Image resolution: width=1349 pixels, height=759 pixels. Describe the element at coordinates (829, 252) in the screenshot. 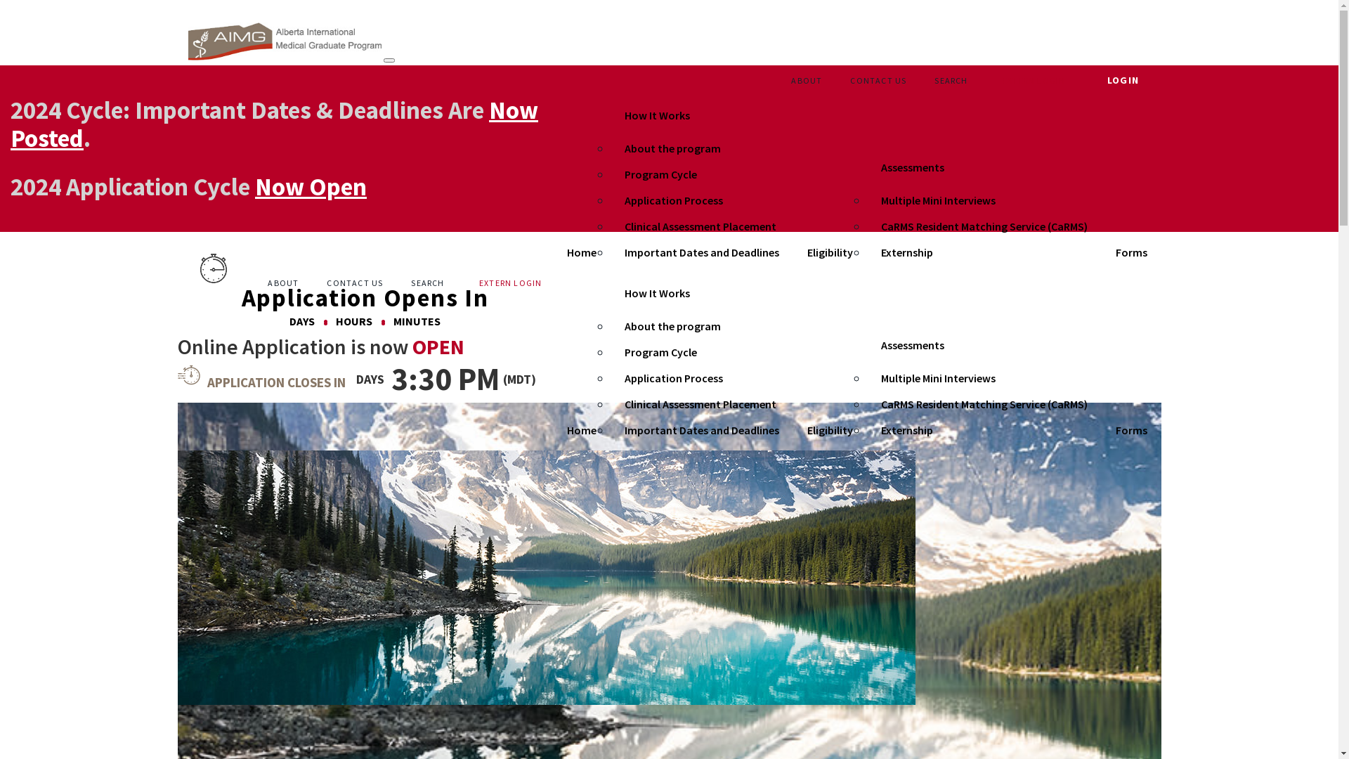

I see `Eligibility` at that location.